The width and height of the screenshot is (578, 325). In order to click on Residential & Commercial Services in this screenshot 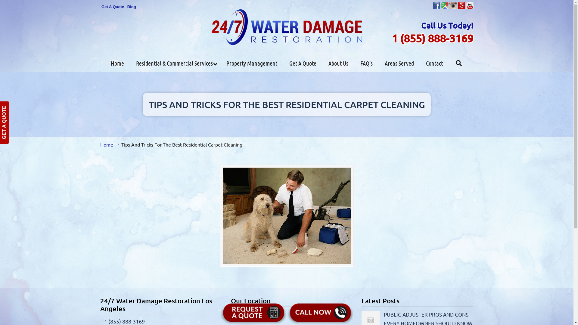, I will do `click(175, 63)`.